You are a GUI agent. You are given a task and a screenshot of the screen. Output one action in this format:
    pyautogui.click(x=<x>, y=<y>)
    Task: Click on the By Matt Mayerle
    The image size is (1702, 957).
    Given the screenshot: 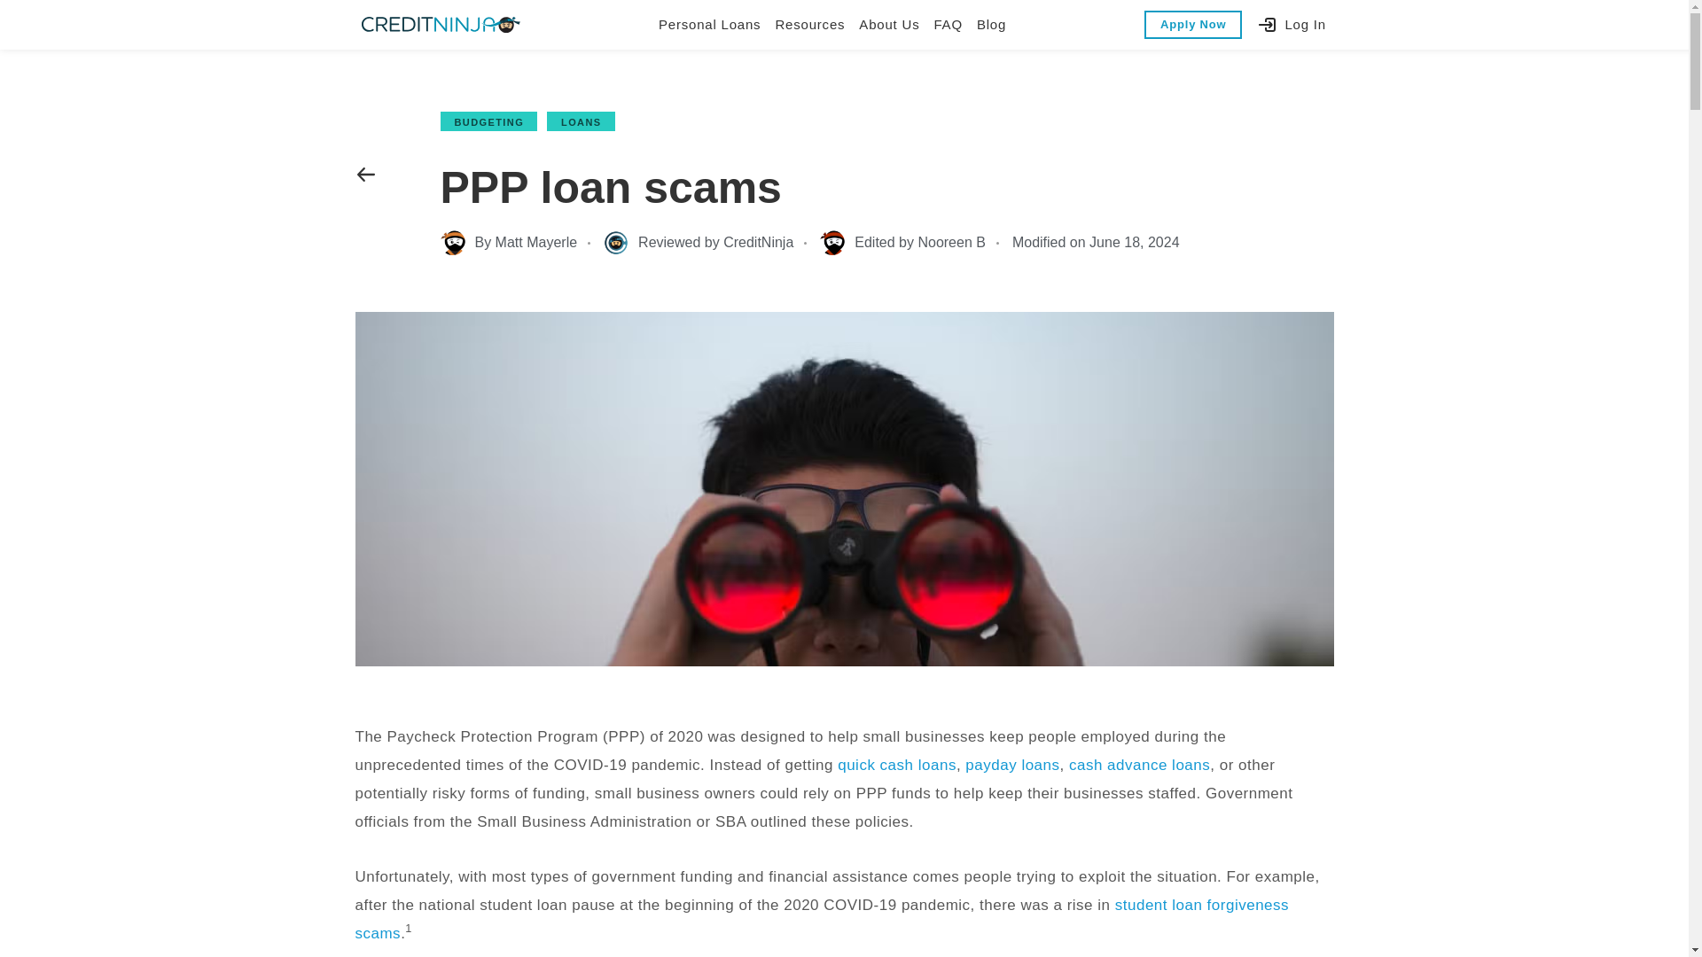 What is the action you would take?
    pyautogui.click(x=507, y=243)
    